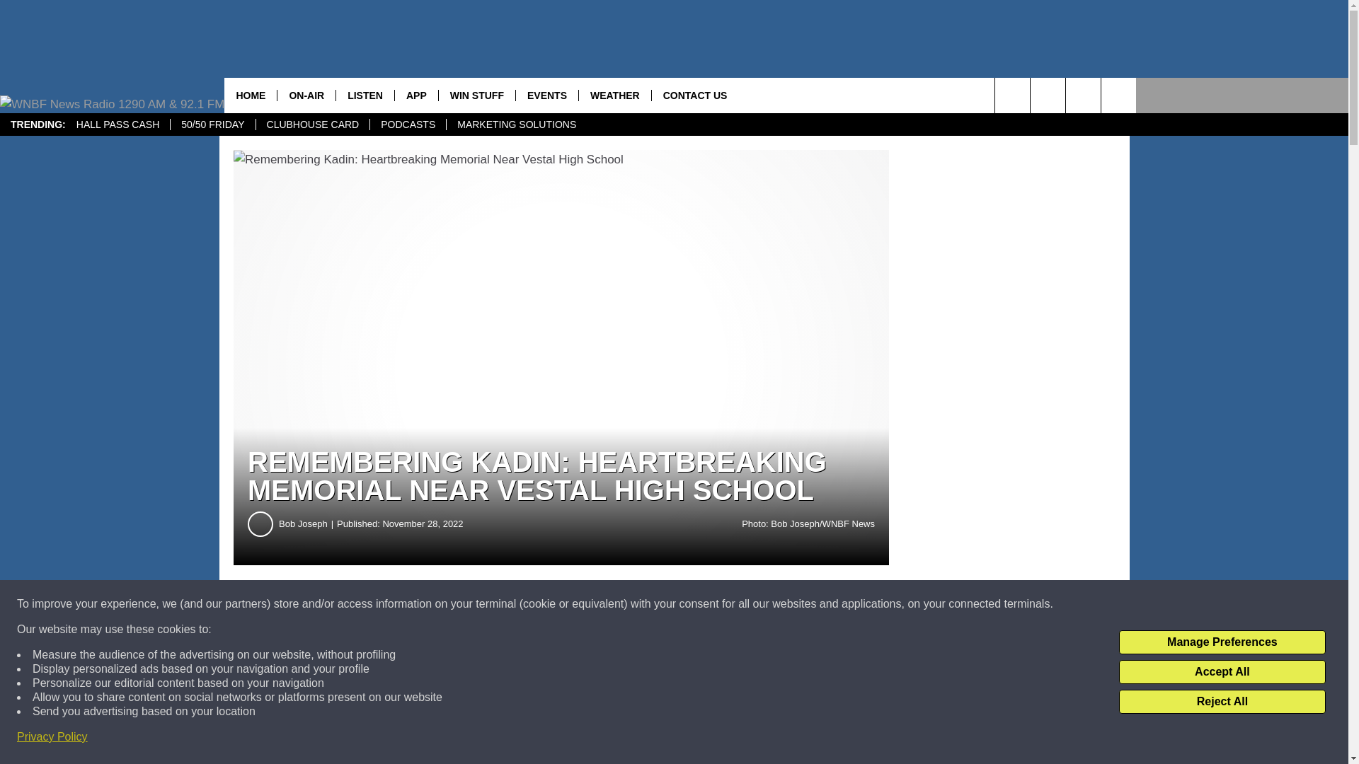 This screenshot has height=764, width=1359. What do you see at coordinates (312, 125) in the screenshot?
I see `CLUBHOUSE CARD` at bounding box center [312, 125].